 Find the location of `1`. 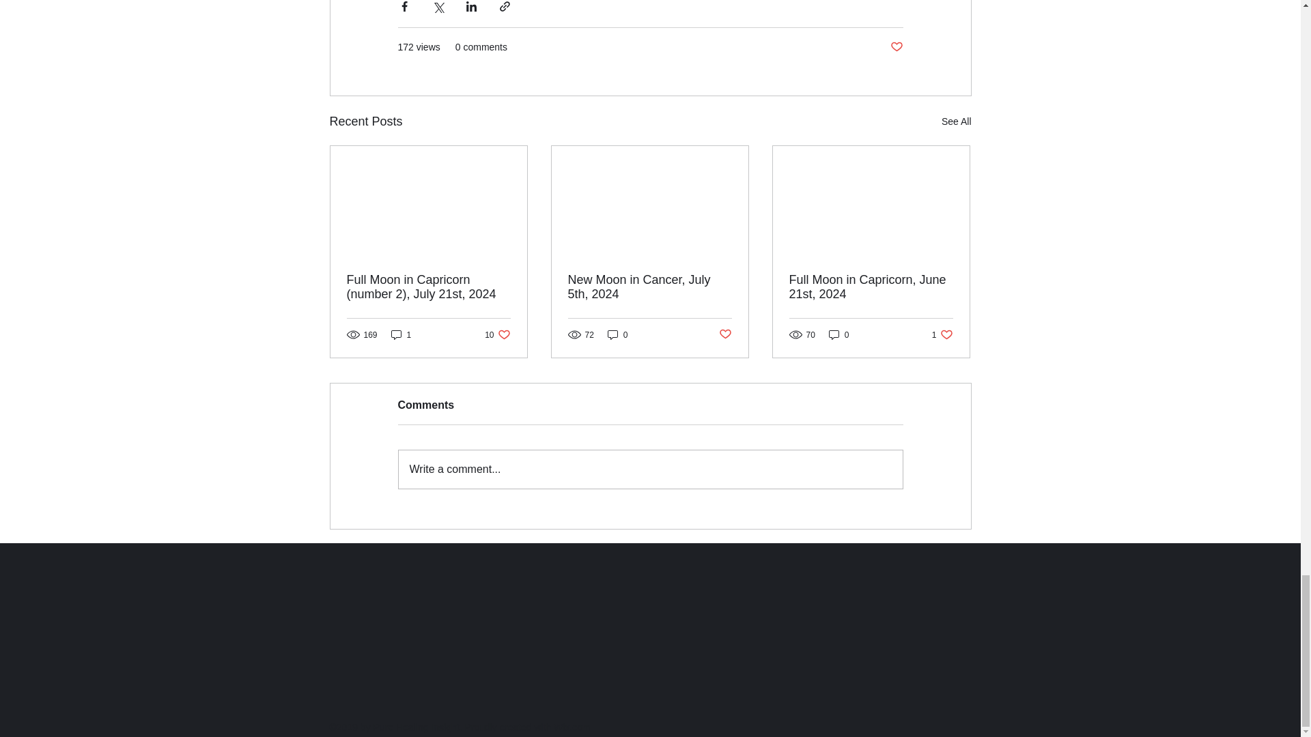

1 is located at coordinates (401, 334).